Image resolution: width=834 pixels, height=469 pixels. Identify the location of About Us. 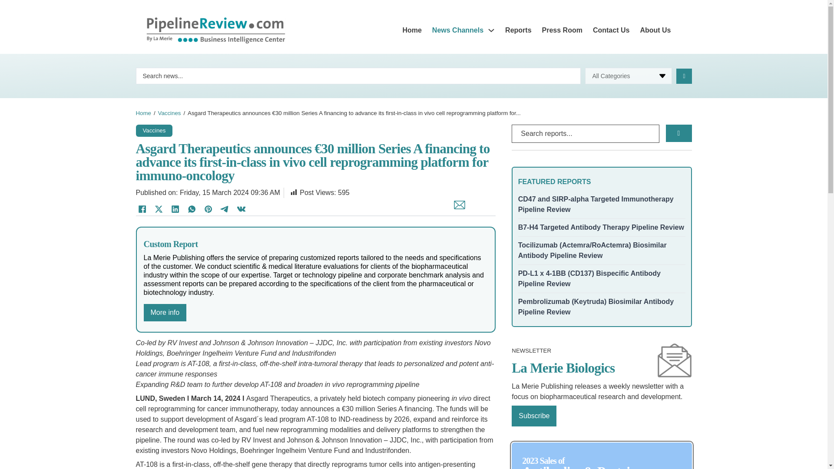
(655, 30).